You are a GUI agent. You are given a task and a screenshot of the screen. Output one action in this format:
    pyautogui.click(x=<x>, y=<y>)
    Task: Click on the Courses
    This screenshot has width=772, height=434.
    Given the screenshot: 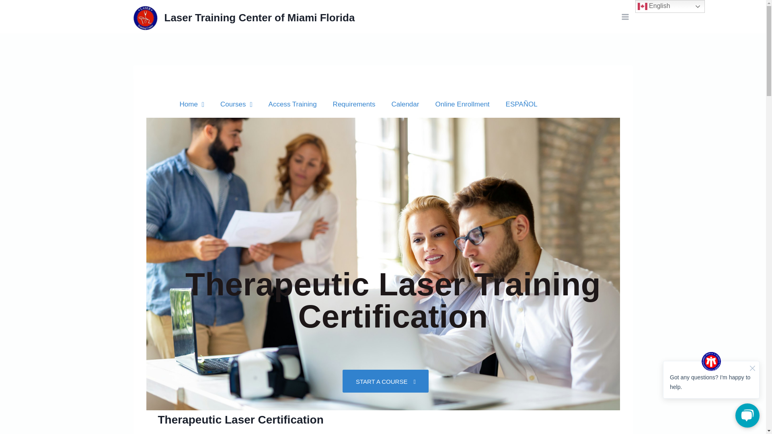 What is the action you would take?
    pyautogui.click(x=236, y=104)
    